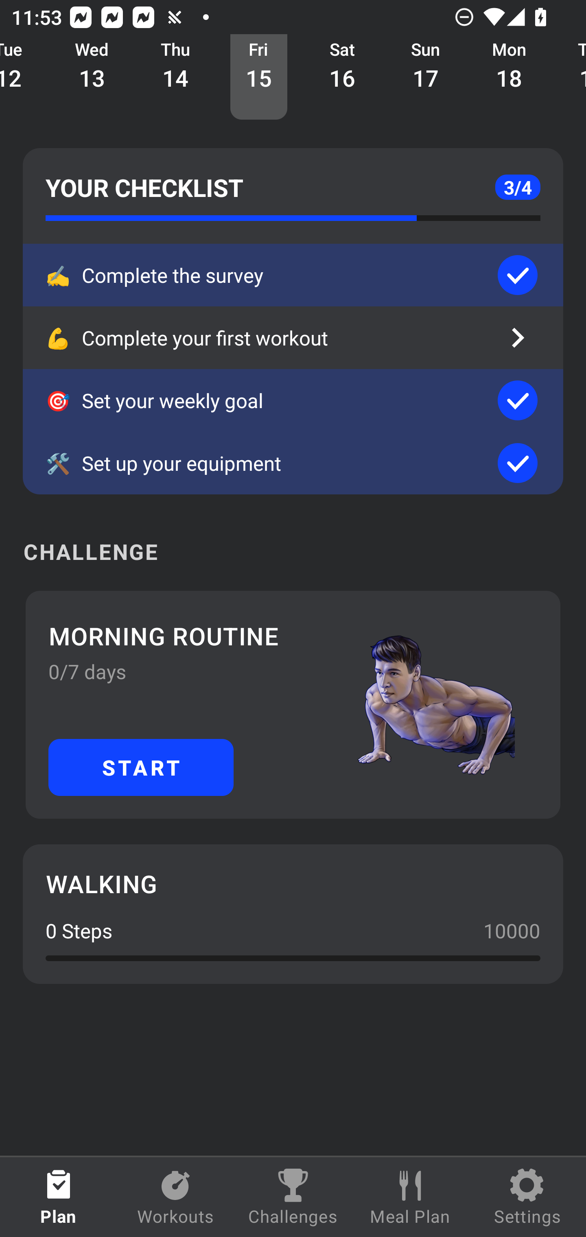 This screenshot has width=586, height=1237. I want to click on Sun 17, so click(426, 77).